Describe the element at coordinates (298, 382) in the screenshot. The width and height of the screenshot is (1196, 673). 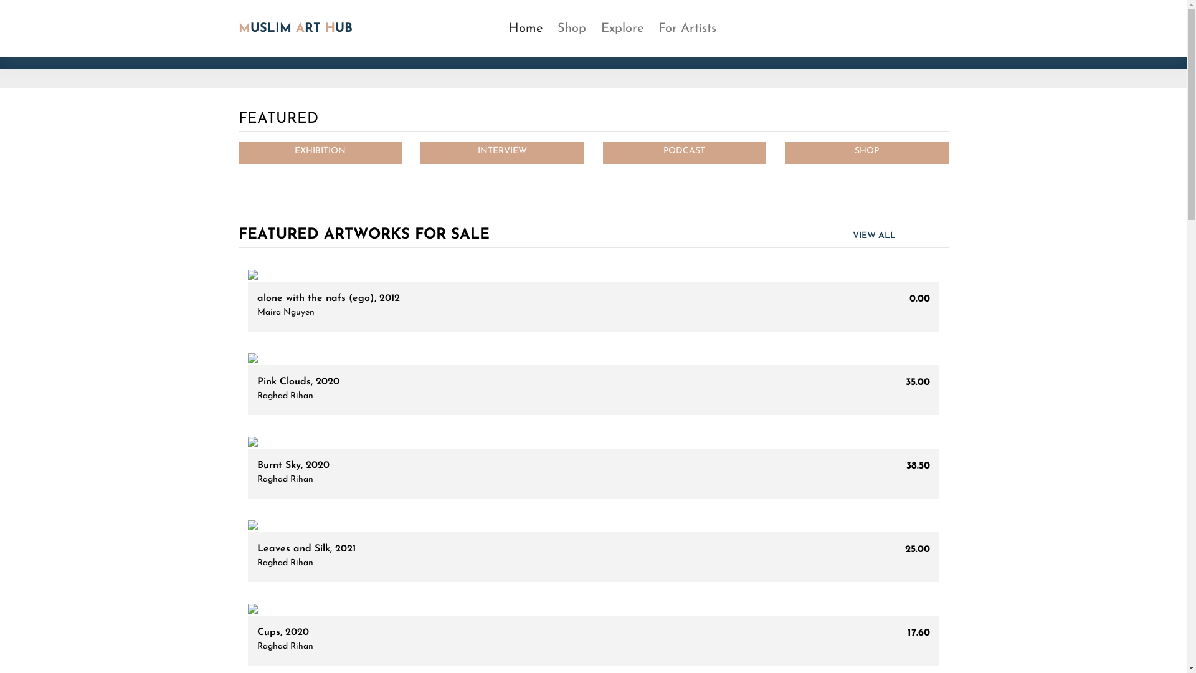
I see `Pink Clouds, 2020` at that location.